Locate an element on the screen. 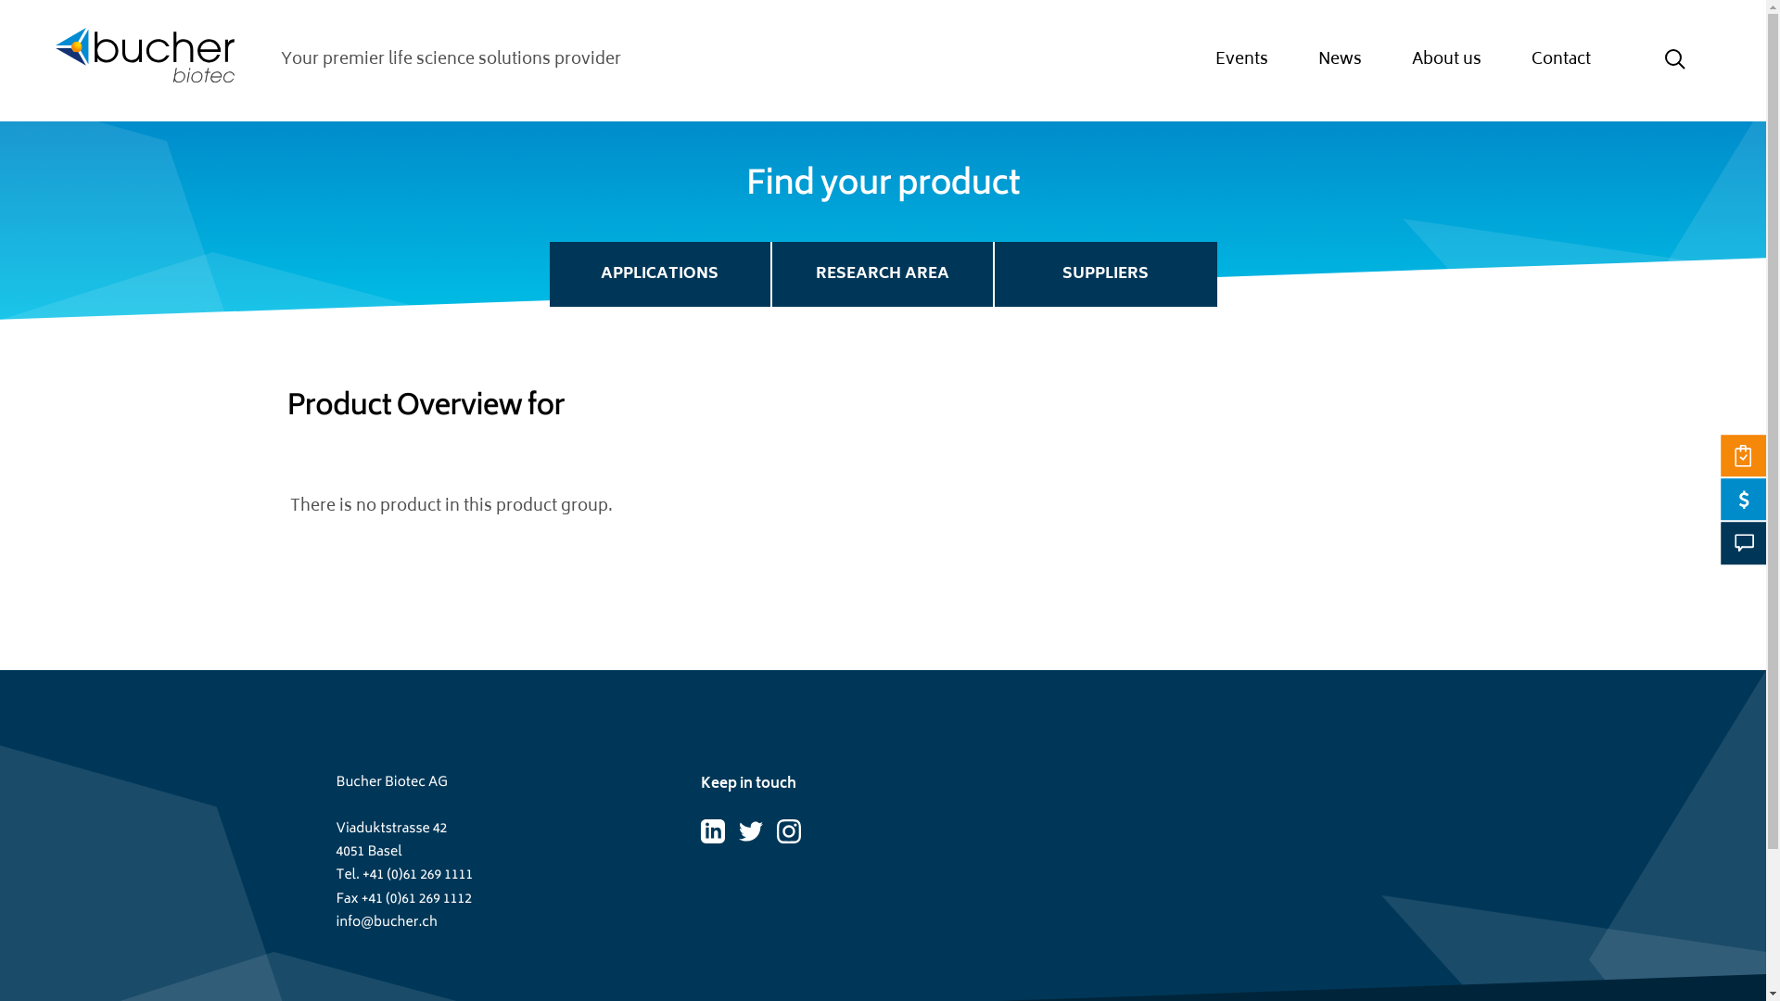  RESEARCH AREA is located at coordinates (883, 274).